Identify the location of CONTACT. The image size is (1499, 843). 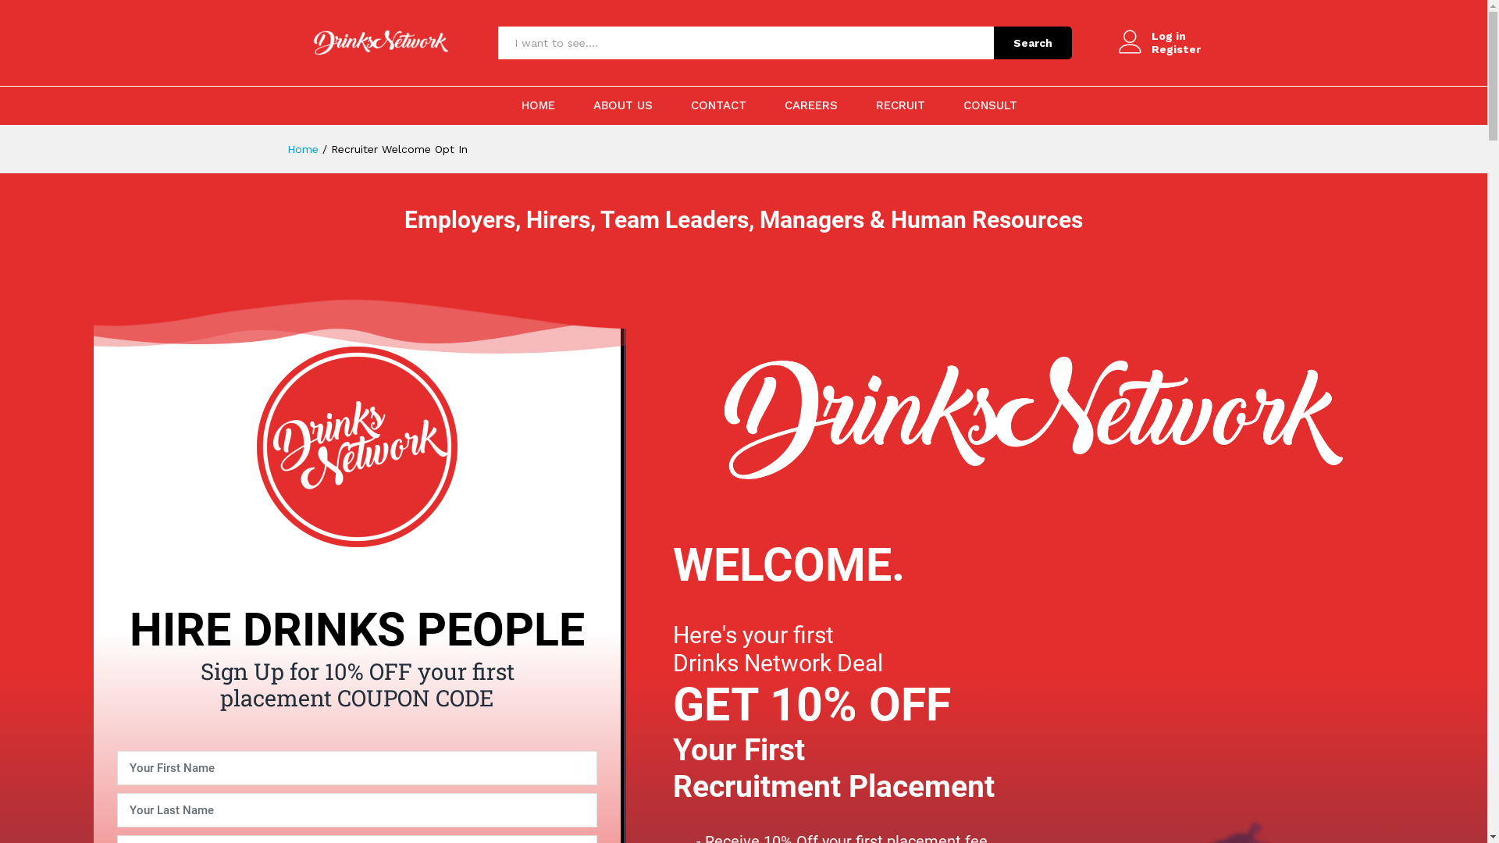
(718, 106).